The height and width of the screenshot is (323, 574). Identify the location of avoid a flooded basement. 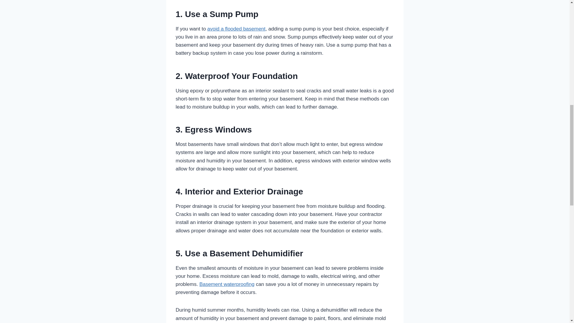
(236, 29).